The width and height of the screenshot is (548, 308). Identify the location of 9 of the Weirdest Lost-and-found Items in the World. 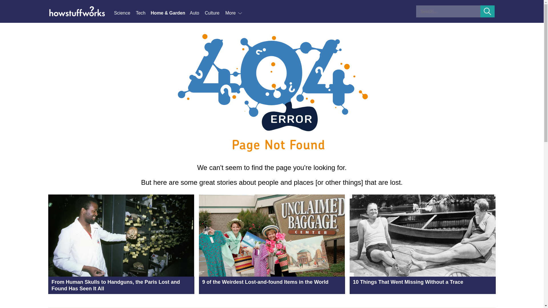
(271, 244).